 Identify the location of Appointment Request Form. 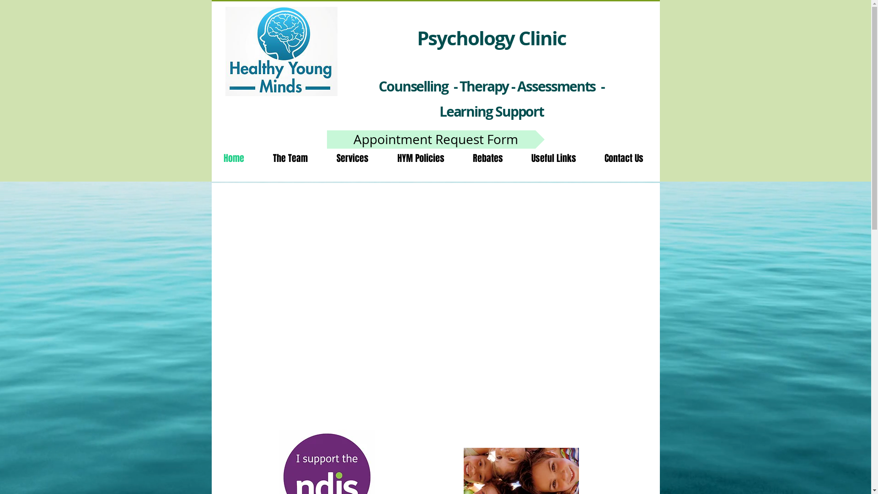
(435, 140).